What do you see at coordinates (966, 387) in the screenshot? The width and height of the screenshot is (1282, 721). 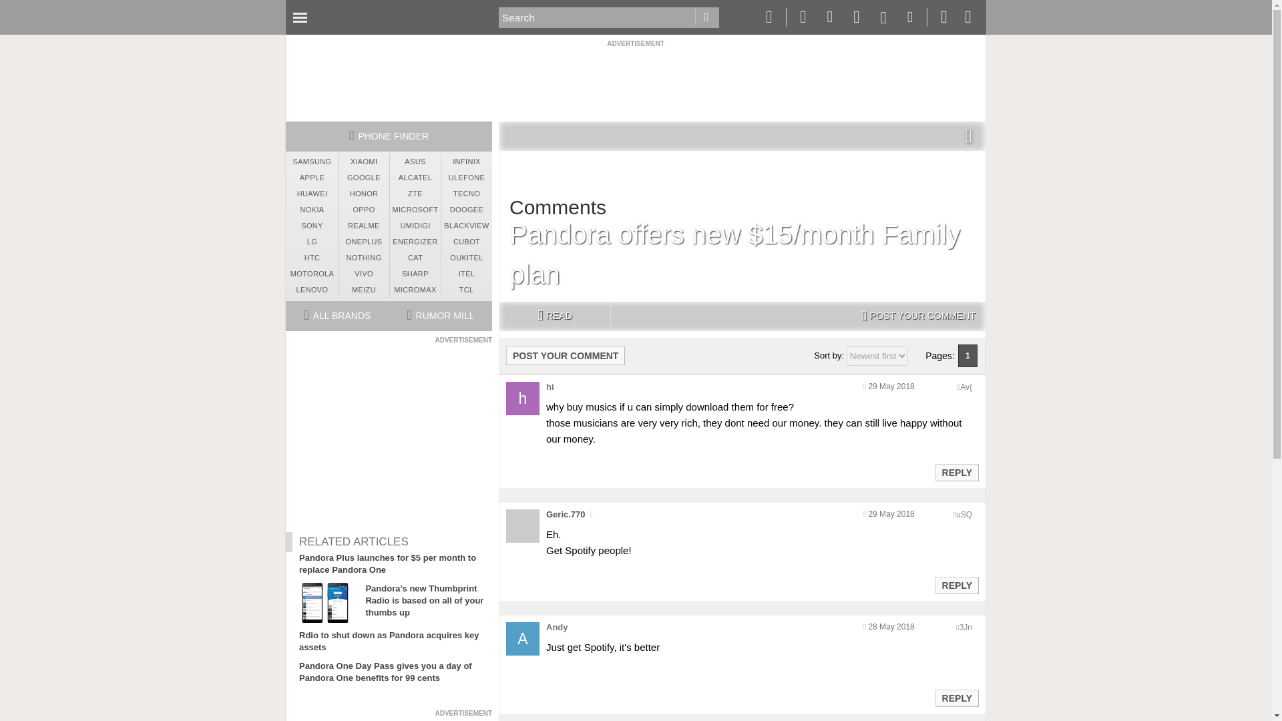 I see `Encoded anonymized location` at bounding box center [966, 387].